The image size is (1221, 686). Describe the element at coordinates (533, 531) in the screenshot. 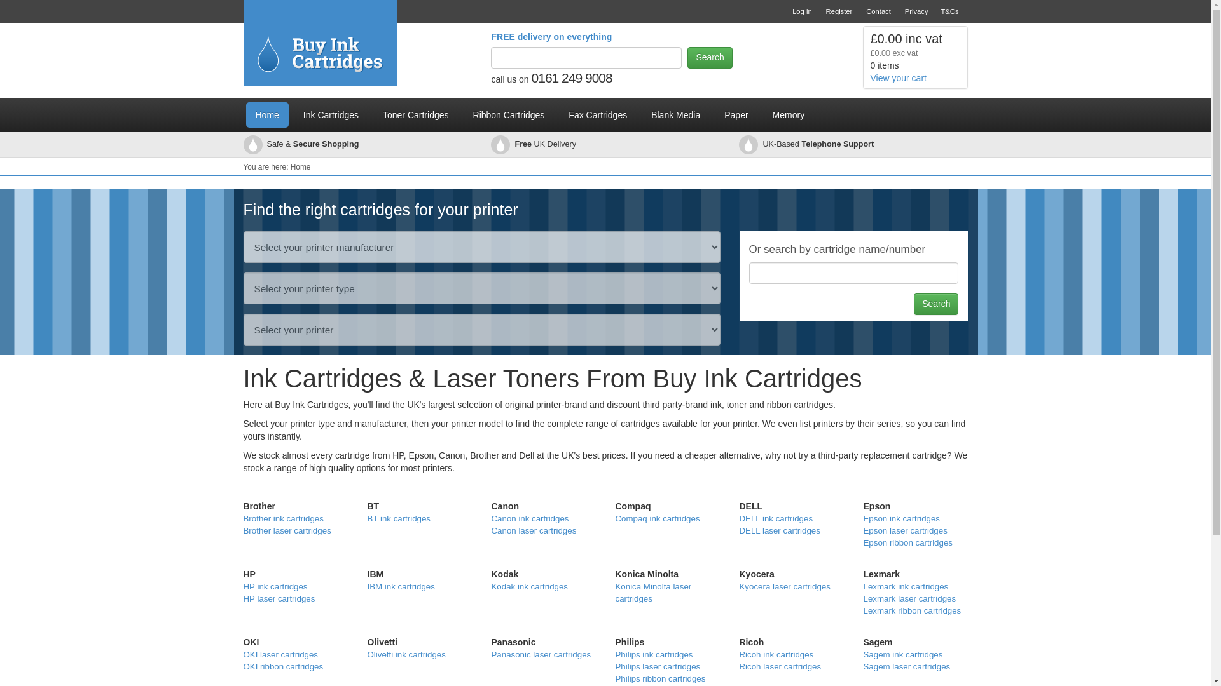

I see `Canon laser cartridges` at that location.